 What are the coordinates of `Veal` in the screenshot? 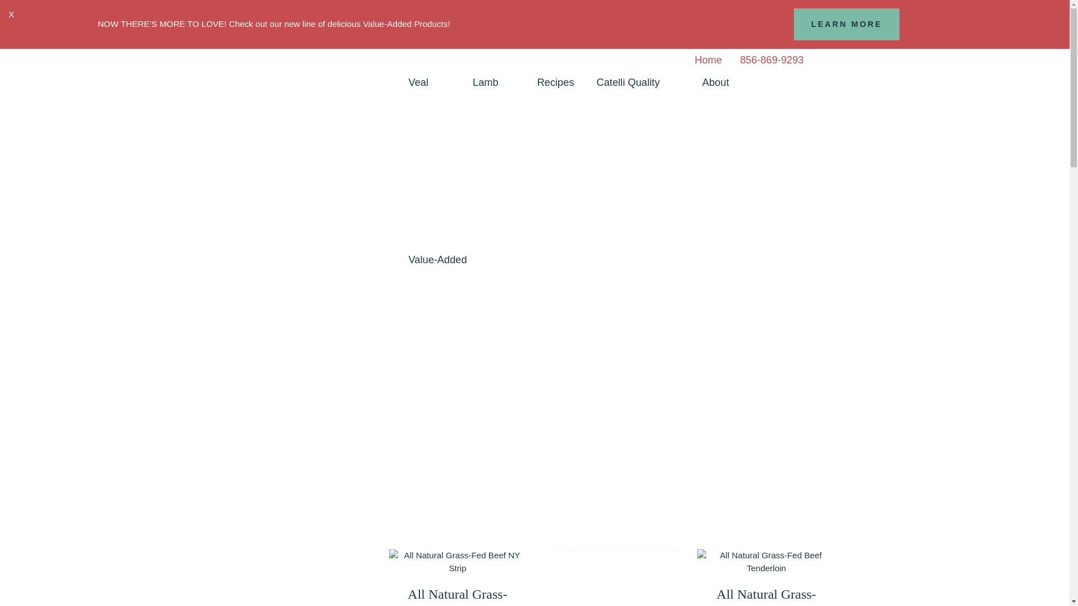 It's located at (430, 82).